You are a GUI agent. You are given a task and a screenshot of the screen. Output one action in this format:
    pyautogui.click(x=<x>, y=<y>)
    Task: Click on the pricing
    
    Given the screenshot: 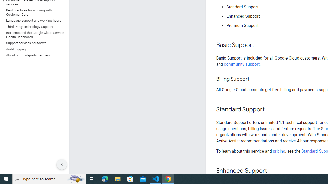 What is the action you would take?
    pyautogui.click(x=279, y=151)
    